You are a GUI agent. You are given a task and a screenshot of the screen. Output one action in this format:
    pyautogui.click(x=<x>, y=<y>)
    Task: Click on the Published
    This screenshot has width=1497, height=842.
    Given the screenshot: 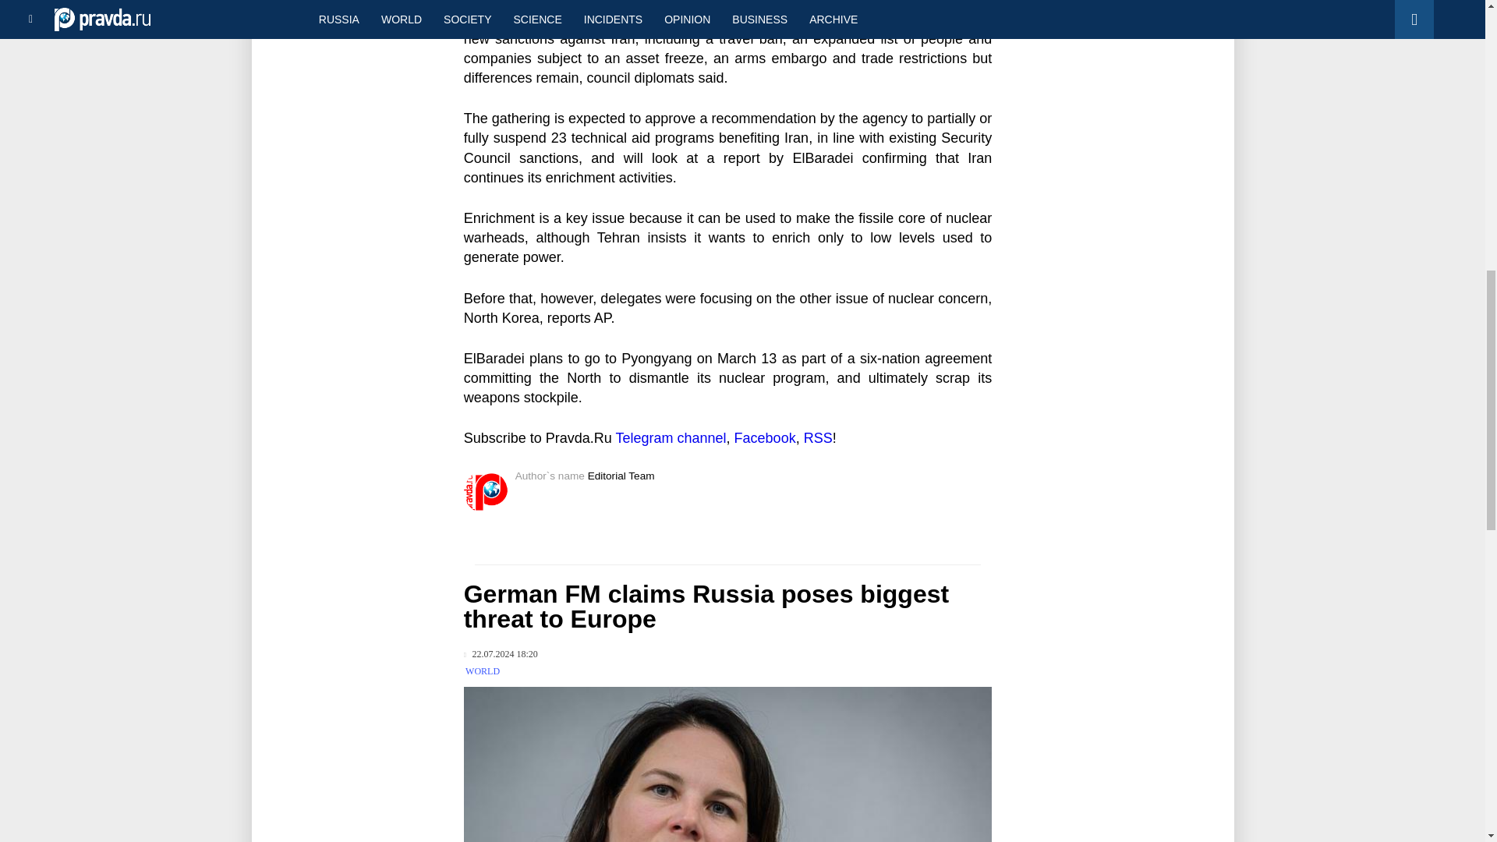 What is the action you would take?
    pyautogui.click(x=501, y=653)
    